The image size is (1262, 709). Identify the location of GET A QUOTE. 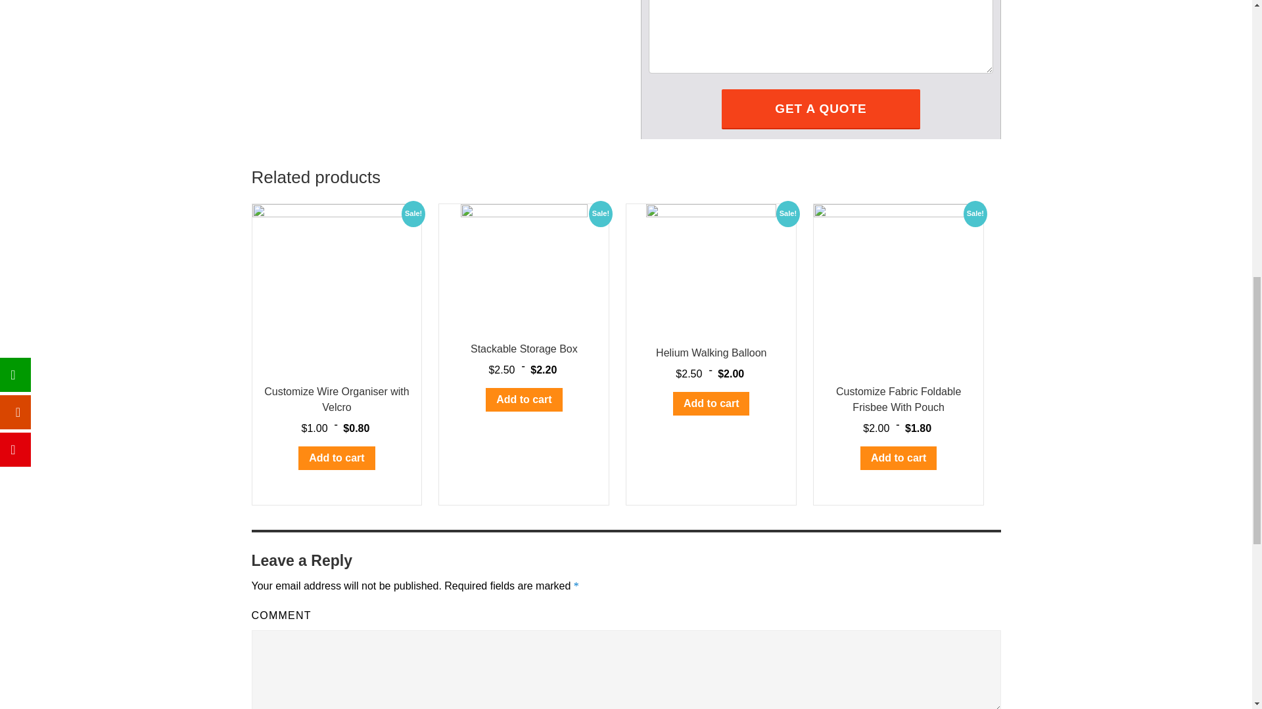
(820, 109).